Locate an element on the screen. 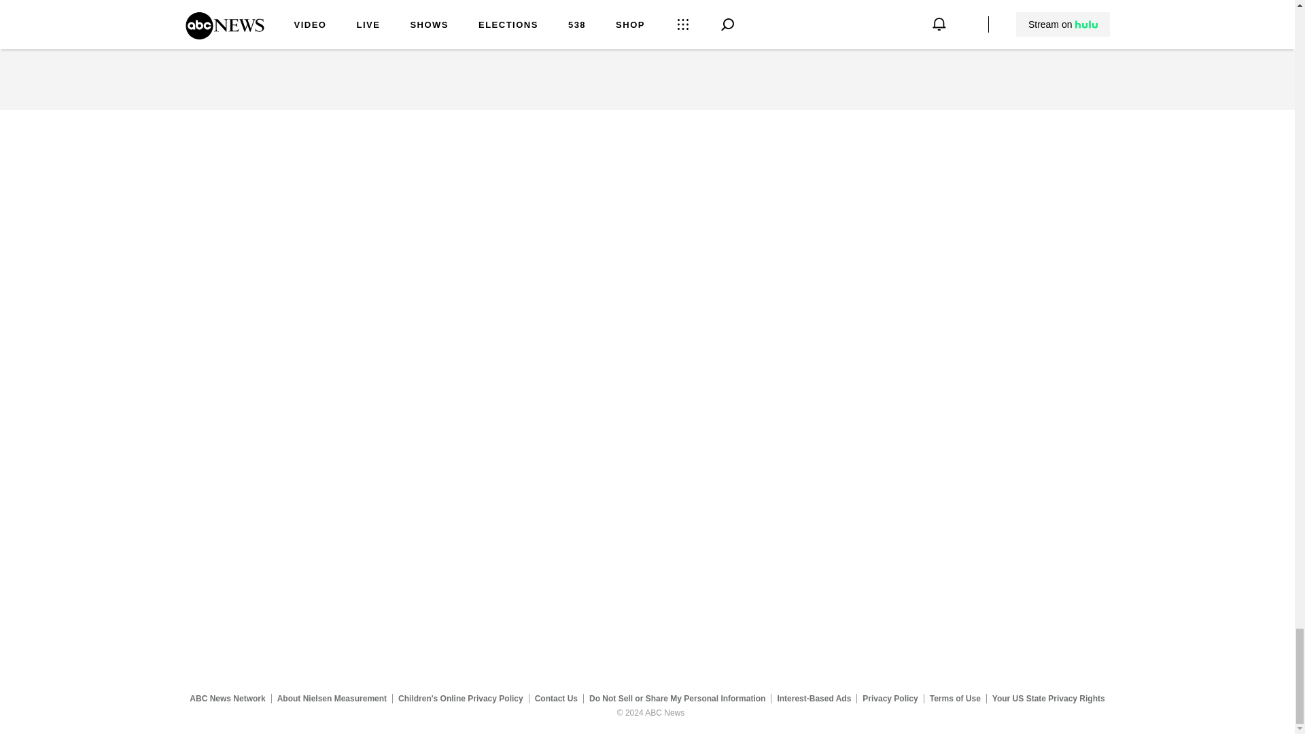  Contact Us is located at coordinates (556, 698).